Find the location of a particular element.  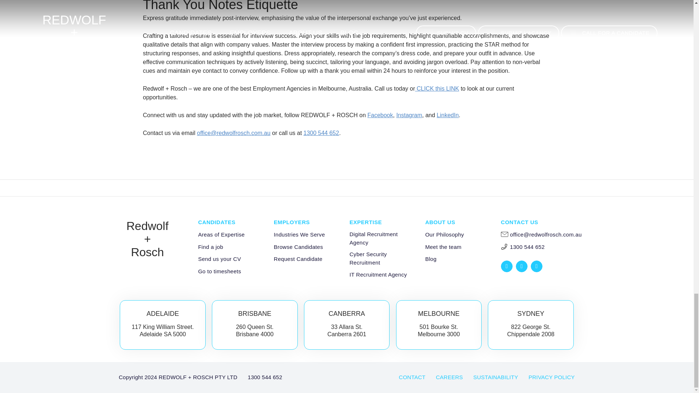

SUSTAINABILITY is located at coordinates (495, 377).